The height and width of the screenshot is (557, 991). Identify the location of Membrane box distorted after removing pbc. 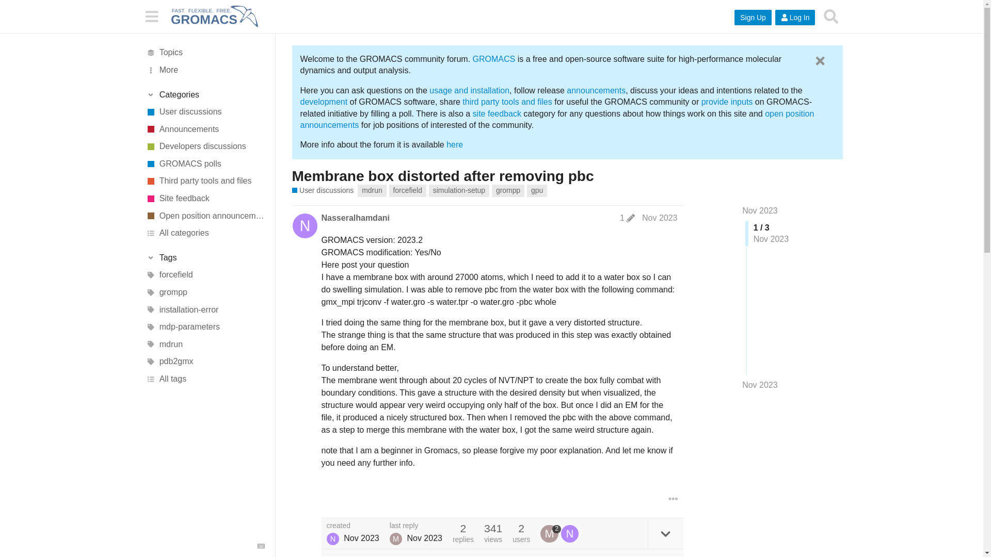
(443, 176).